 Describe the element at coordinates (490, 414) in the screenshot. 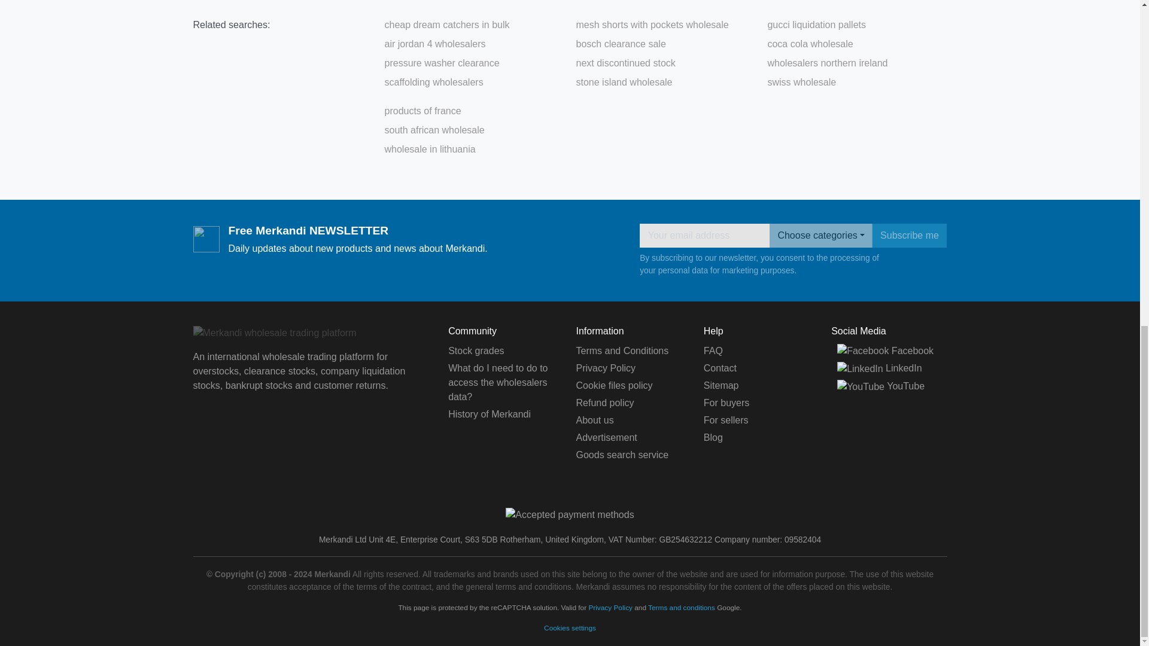

I see `History of Merkandi` at that location.